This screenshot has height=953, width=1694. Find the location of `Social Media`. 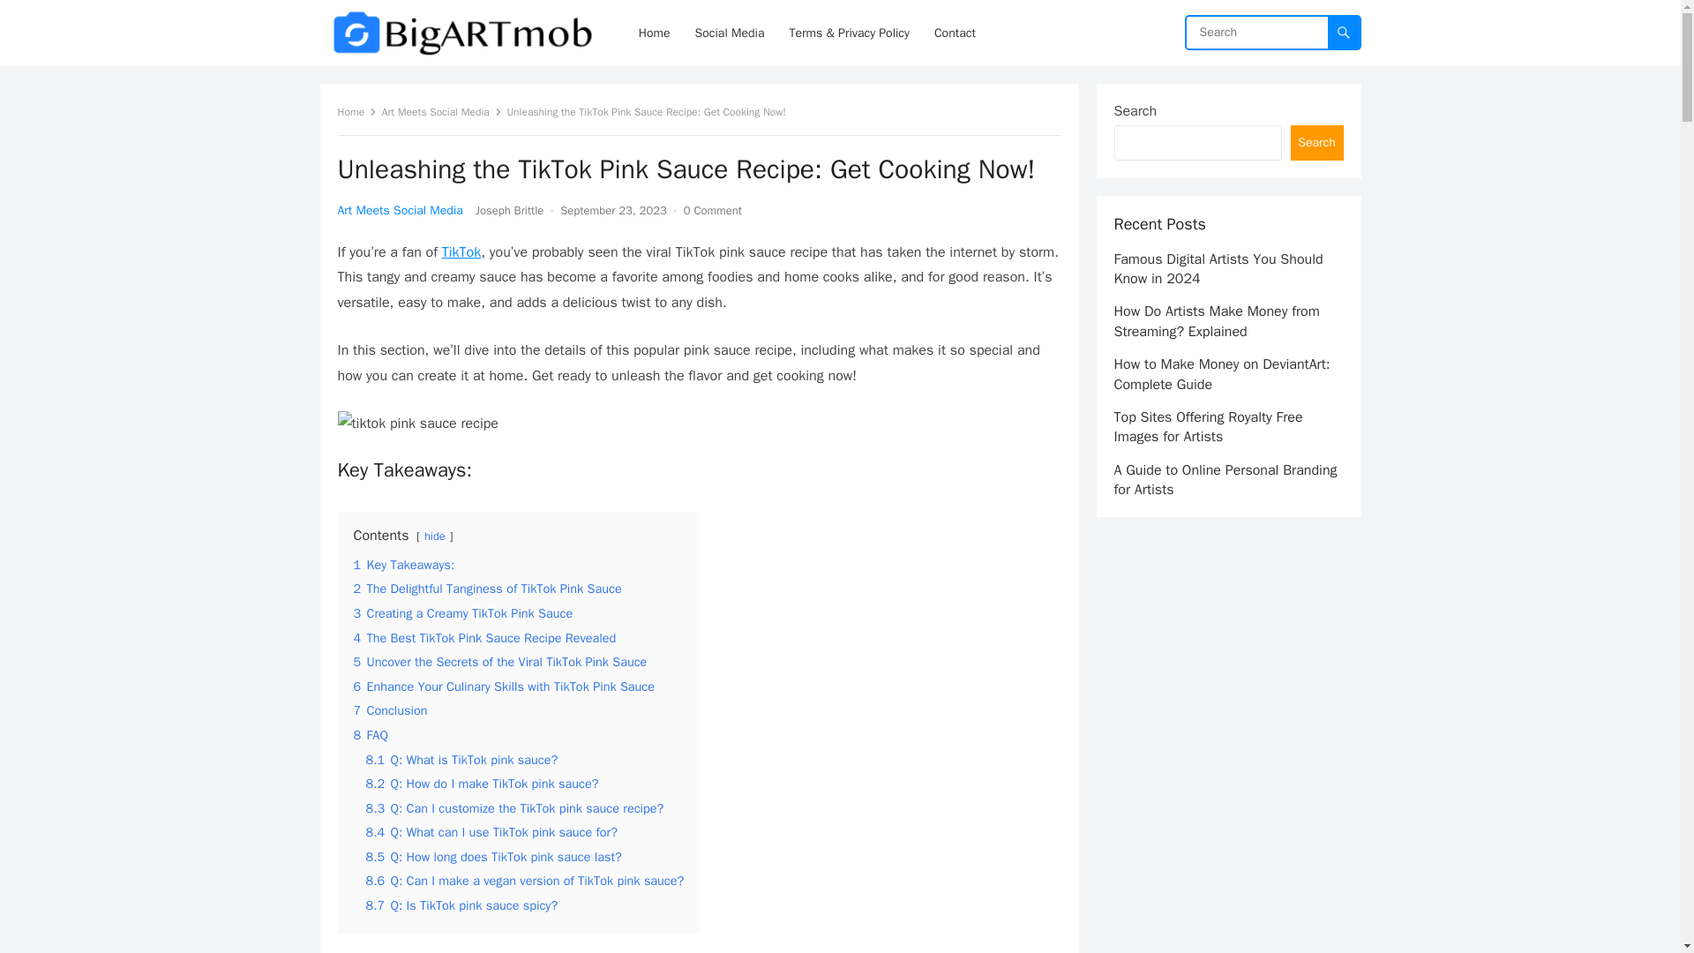

Social Media is located at coordinates (730, 33).